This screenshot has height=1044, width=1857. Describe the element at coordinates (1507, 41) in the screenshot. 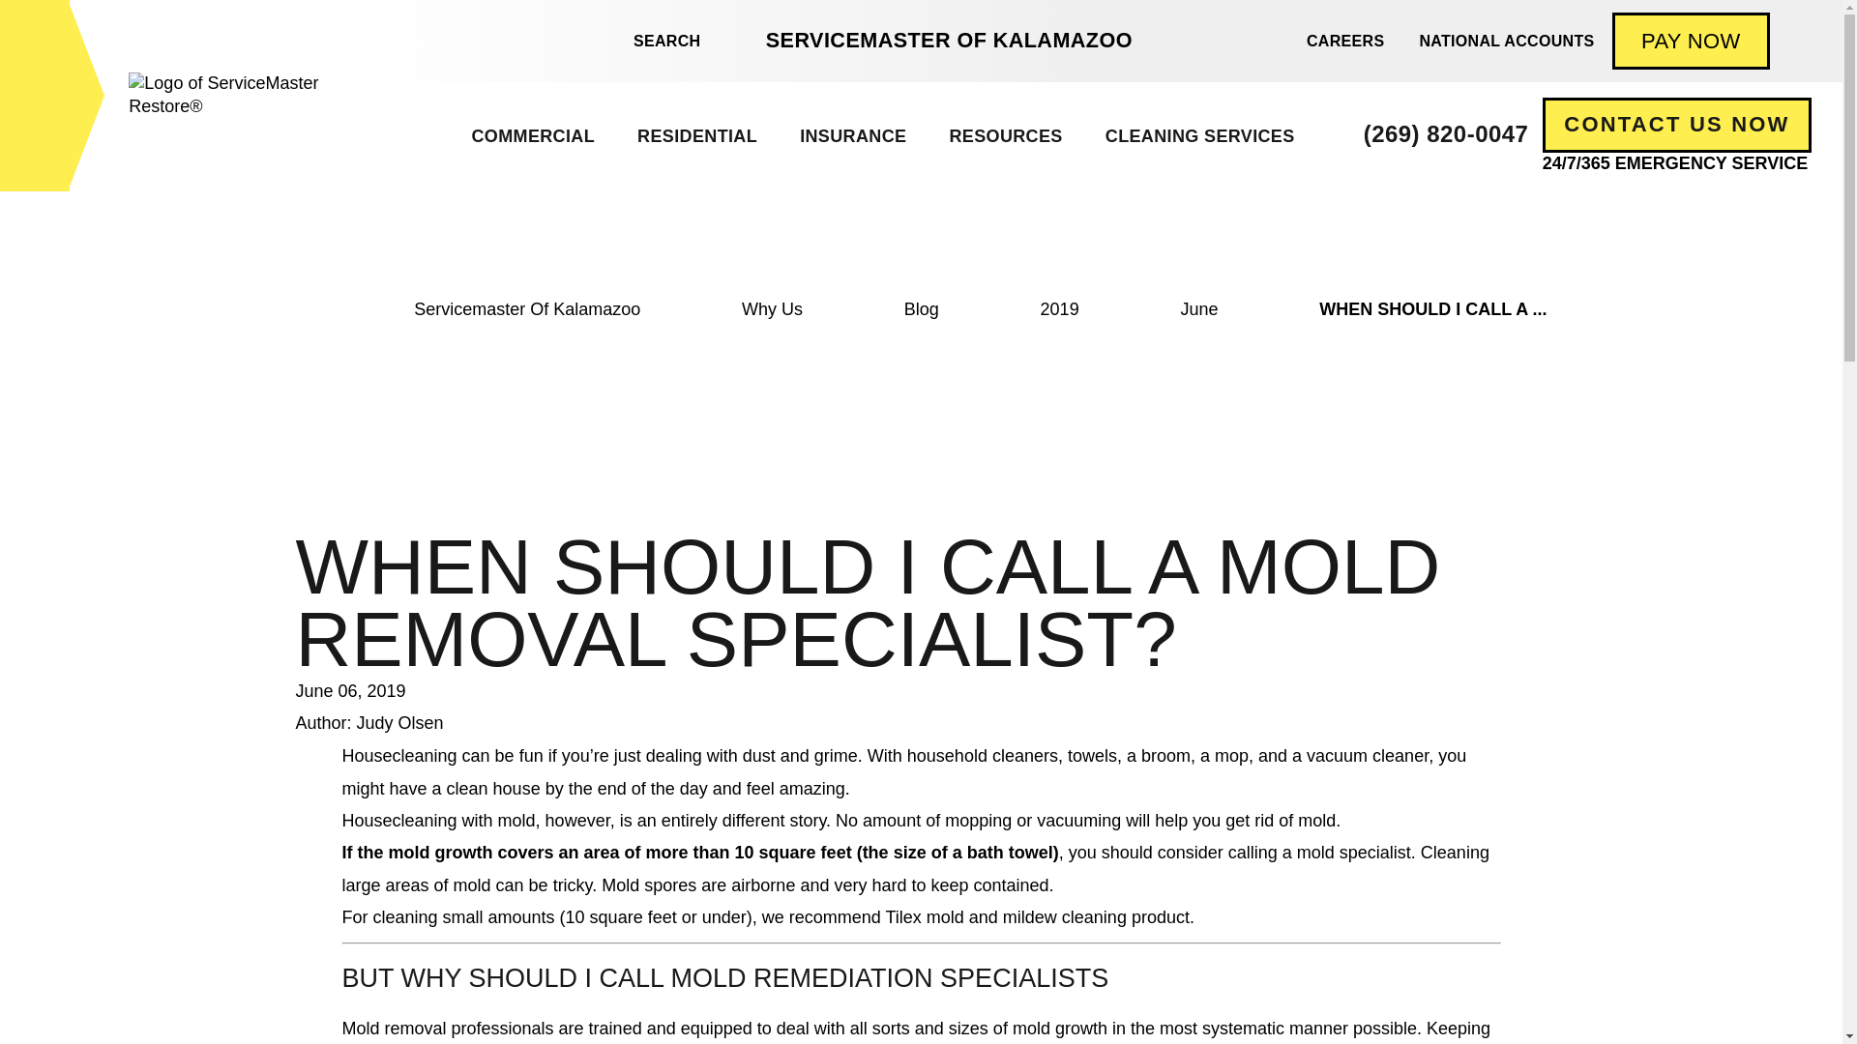

I see `NATIONAL ACCOUNTS` at that location.